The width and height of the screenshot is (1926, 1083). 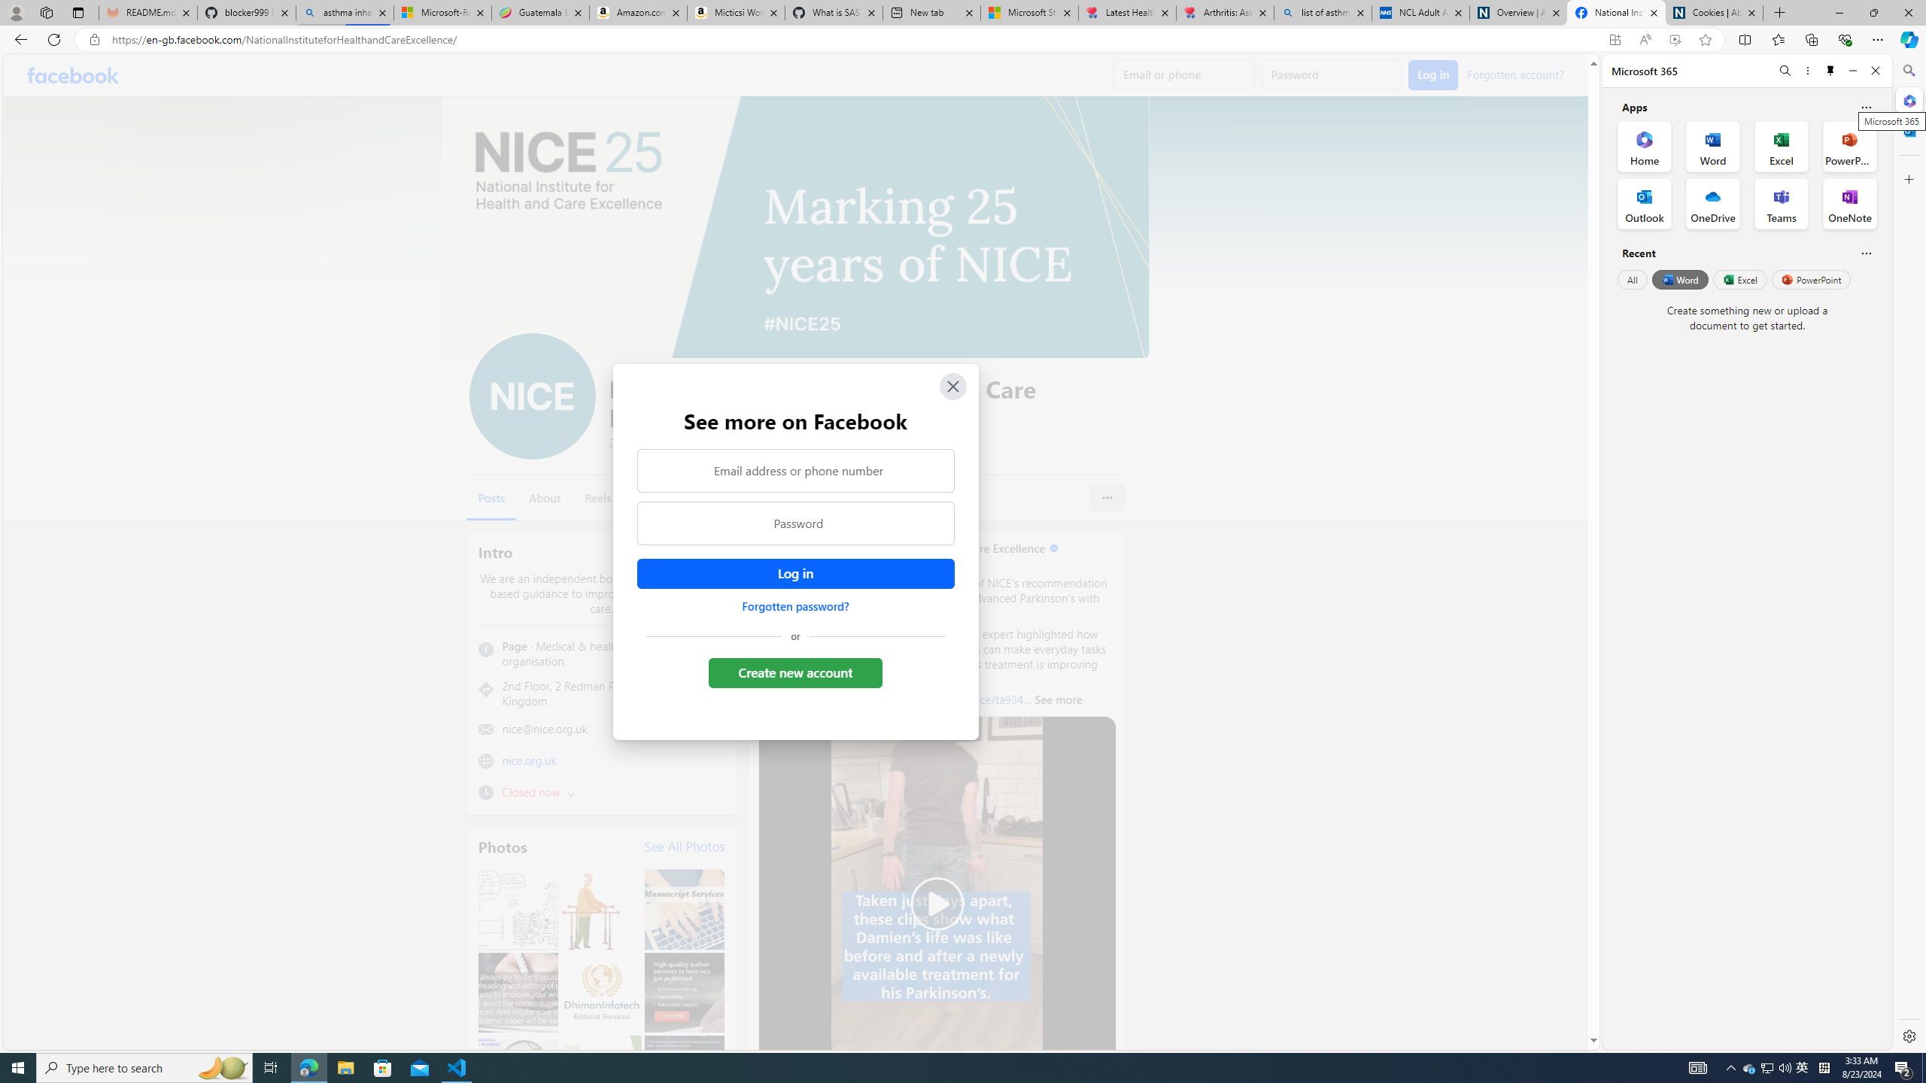 I want to click on Facebook, so click(x=72, y=75).